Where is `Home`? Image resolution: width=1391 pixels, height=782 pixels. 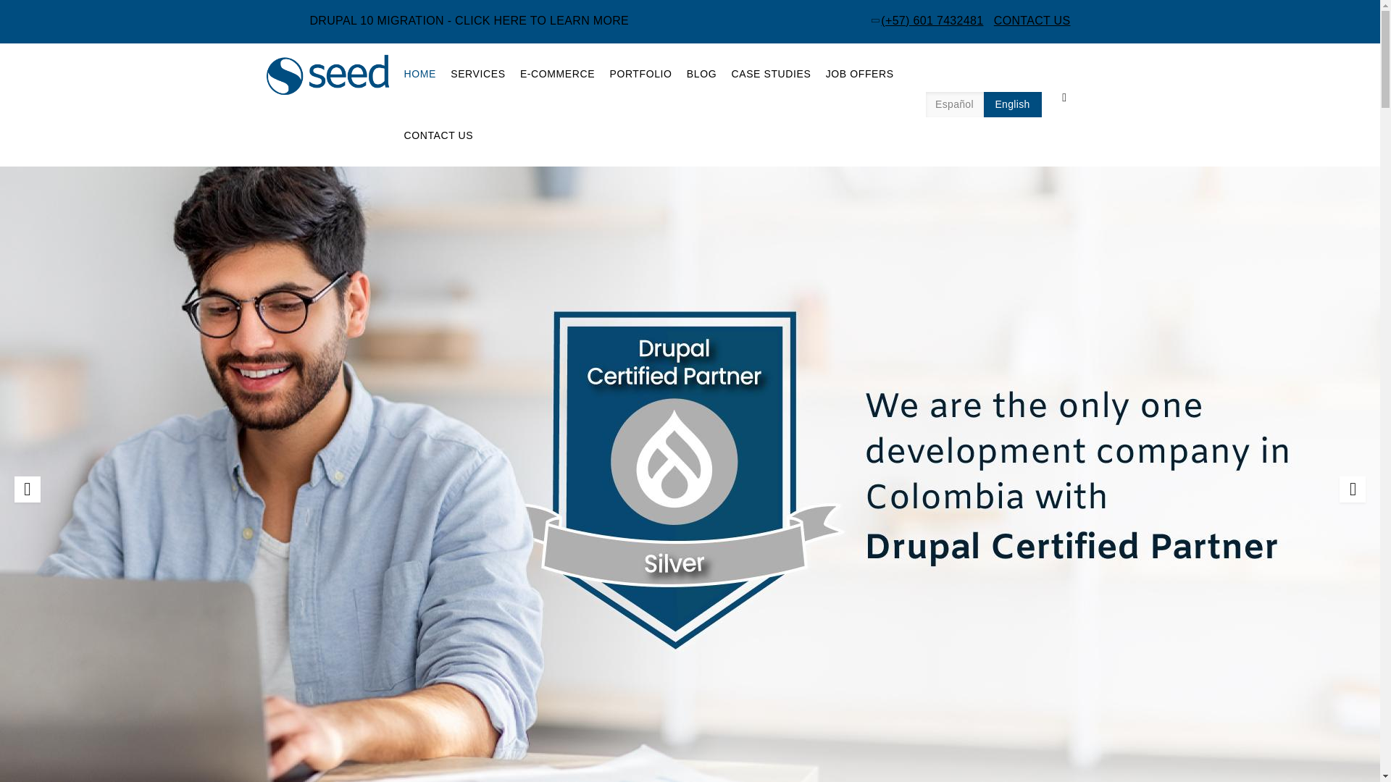 Home is located at coordinates (330, 78).